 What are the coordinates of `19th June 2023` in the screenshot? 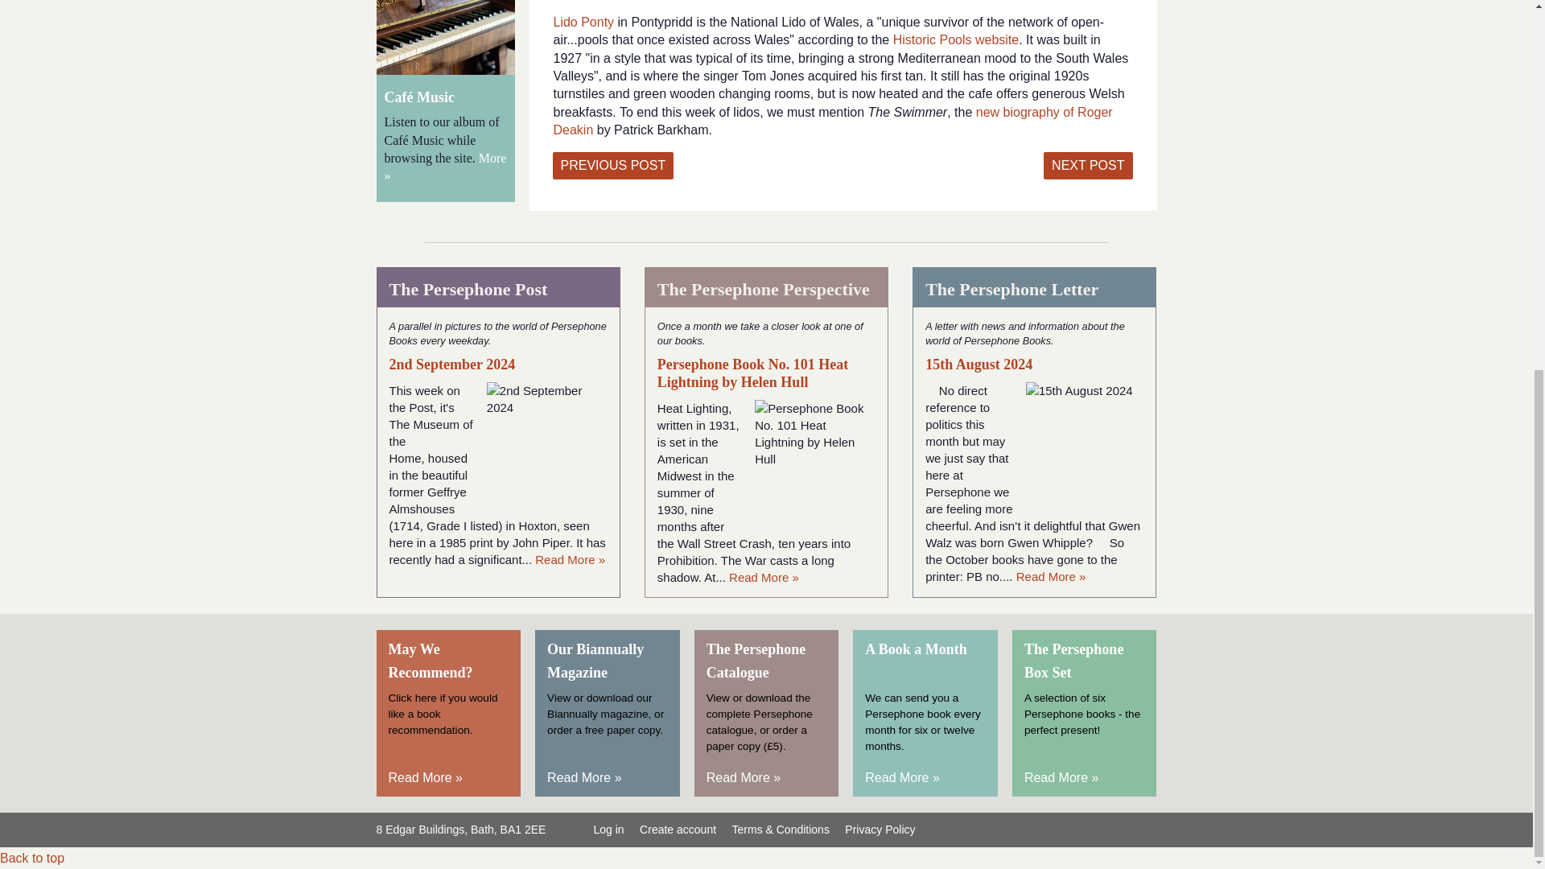 It's located at (1088, 166).